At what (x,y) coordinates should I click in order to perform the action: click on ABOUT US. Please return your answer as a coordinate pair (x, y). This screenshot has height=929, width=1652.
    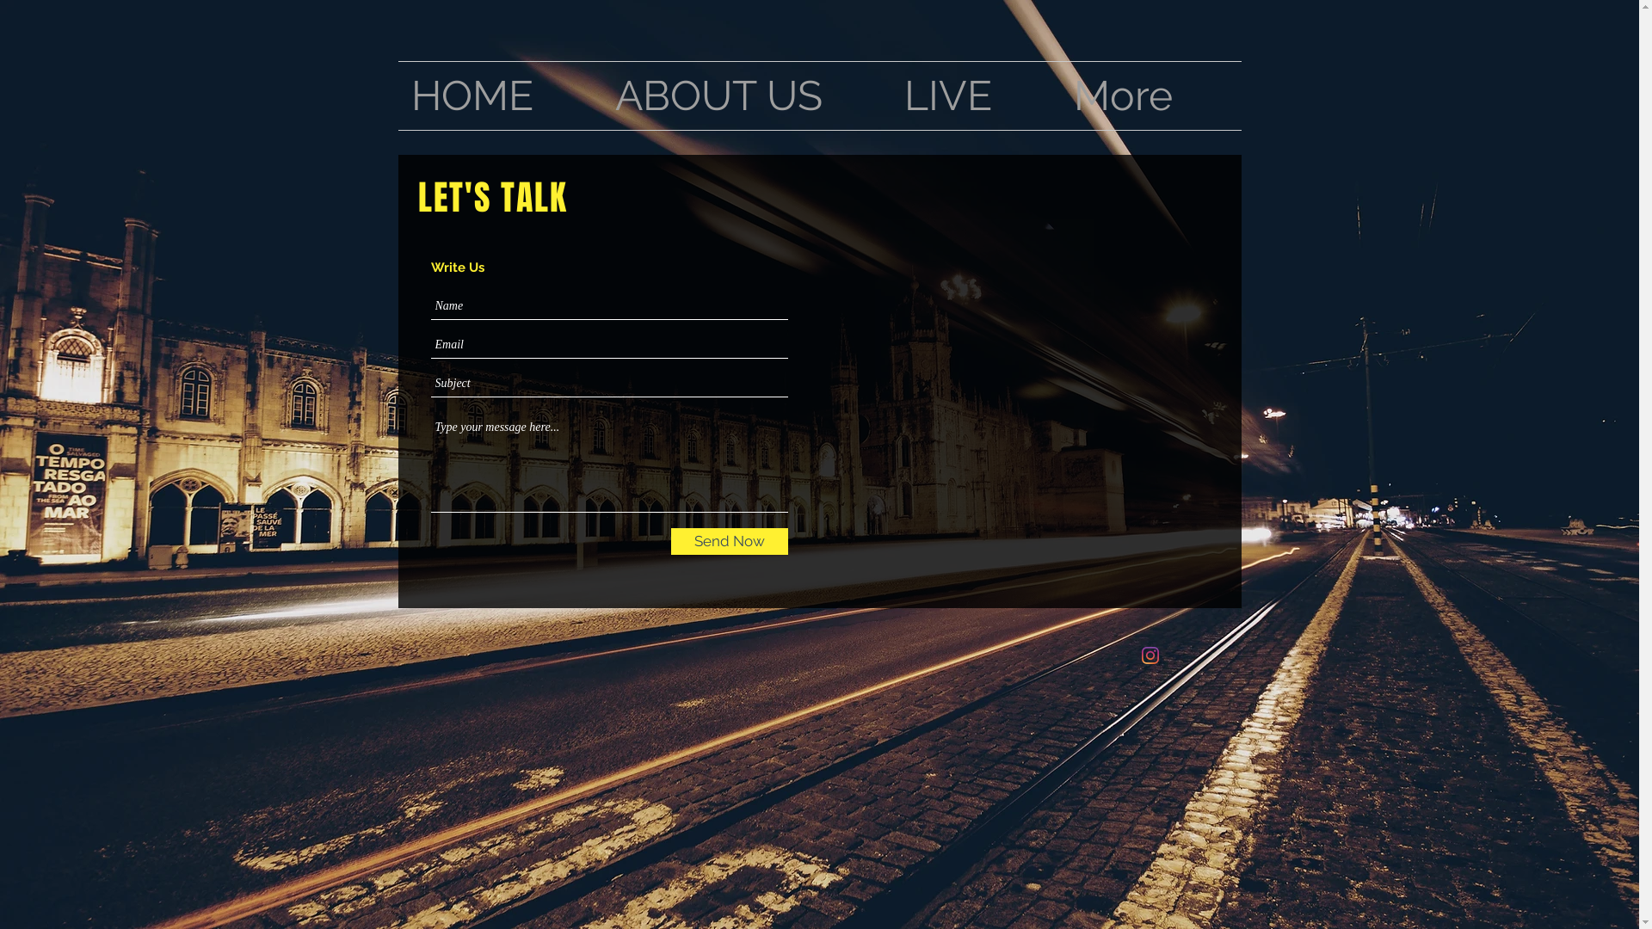
    Looking at the image, I should click on (747, 96).